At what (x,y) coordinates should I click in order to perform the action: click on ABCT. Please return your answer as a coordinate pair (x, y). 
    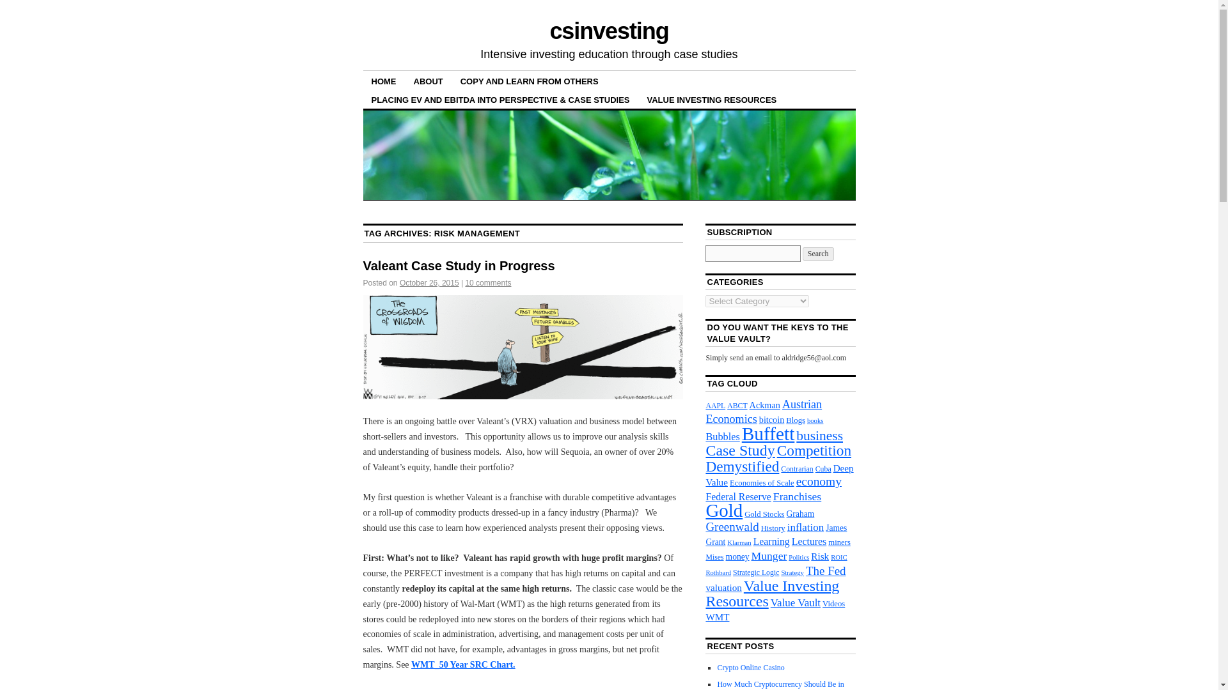
    Looking at the image, I should click on (737, 405).